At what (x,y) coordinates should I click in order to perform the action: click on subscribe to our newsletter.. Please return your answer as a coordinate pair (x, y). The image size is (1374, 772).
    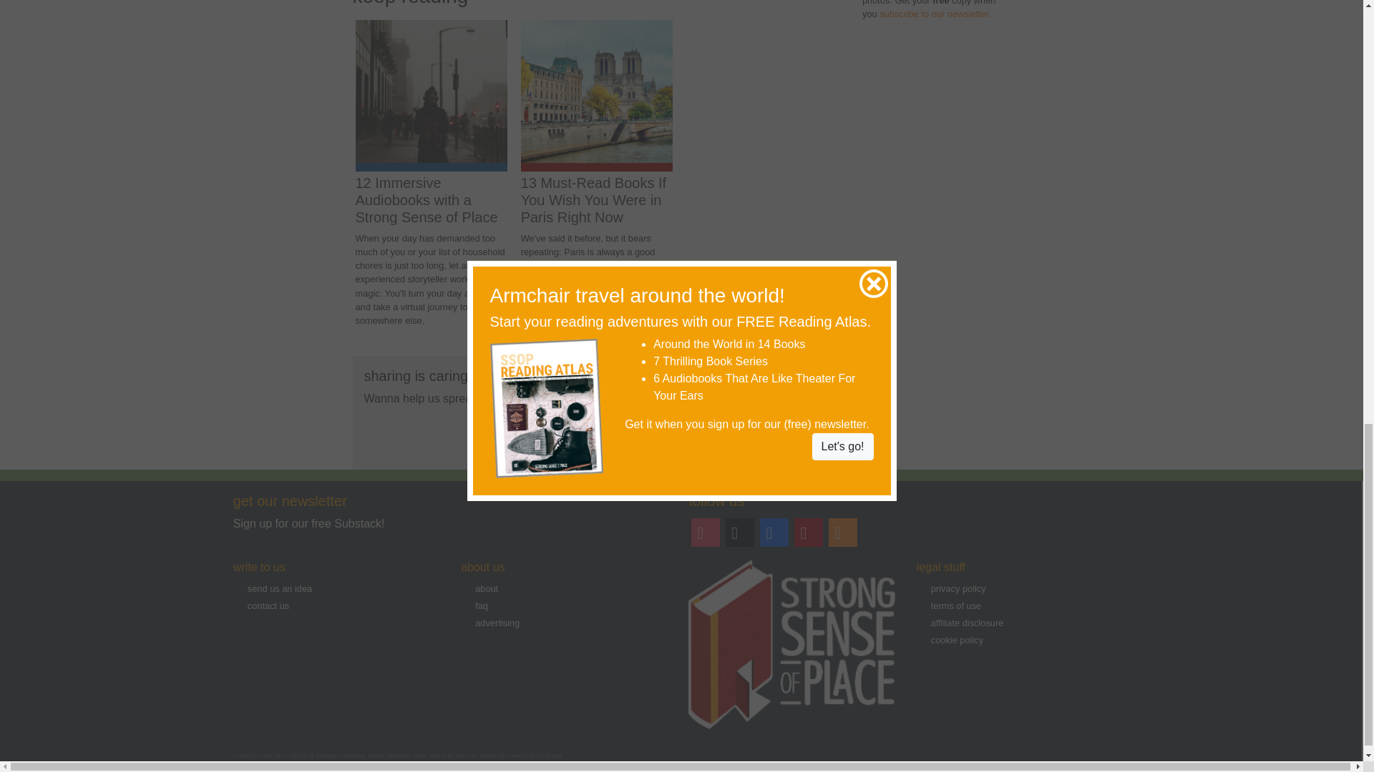
    Looking at the image, I should click on (935, 14).